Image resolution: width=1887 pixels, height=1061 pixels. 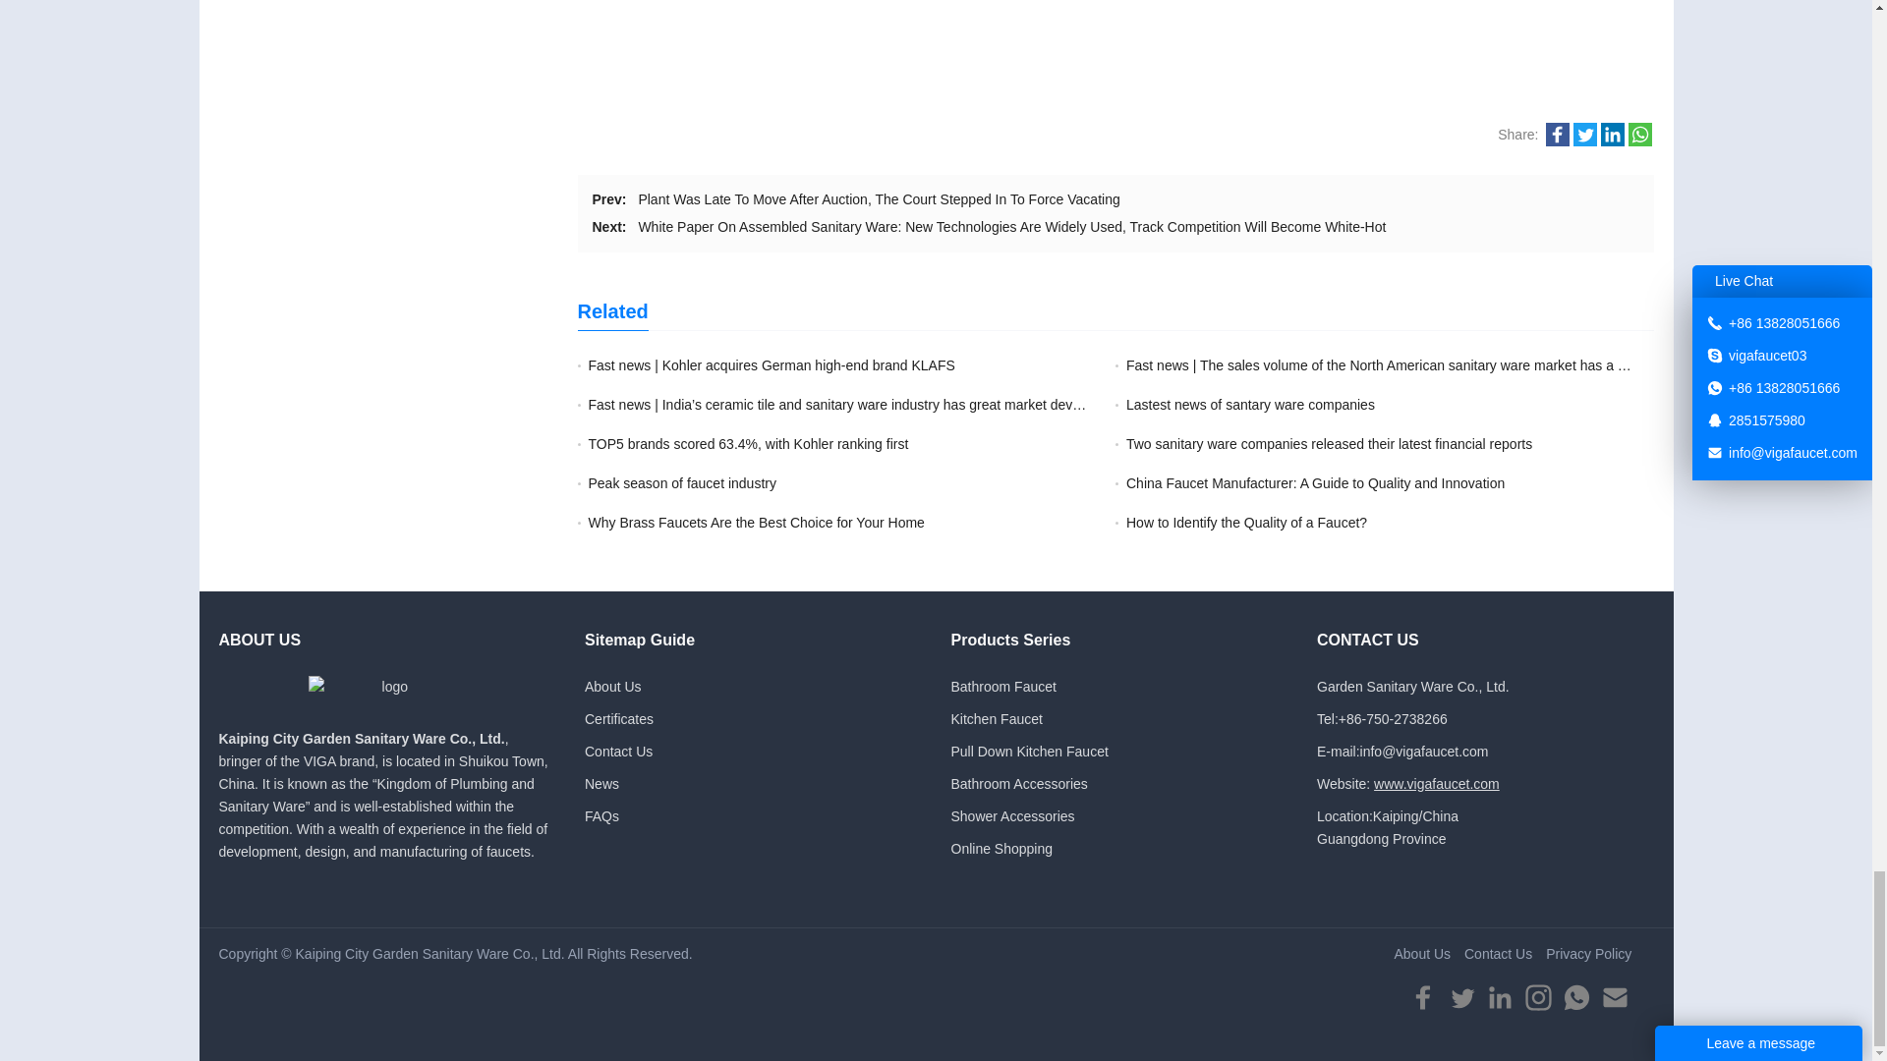 I want to click on Facebook, so click(x=1557, y=135).